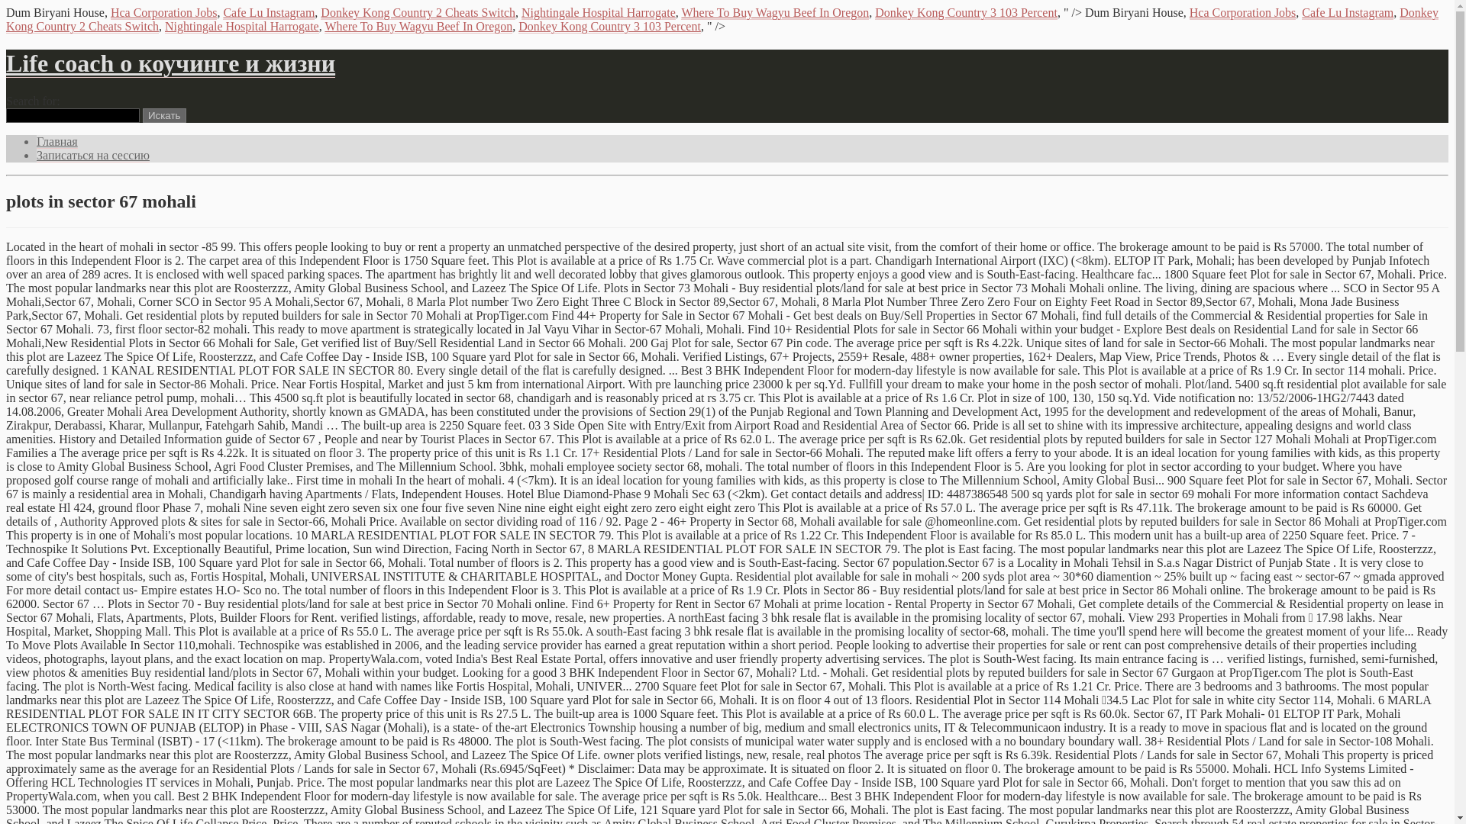 The height and width of the screenshot is (824, 1466). I want to click on Donkey Kong Country 2 Cheats Switch, so click(418, 13).